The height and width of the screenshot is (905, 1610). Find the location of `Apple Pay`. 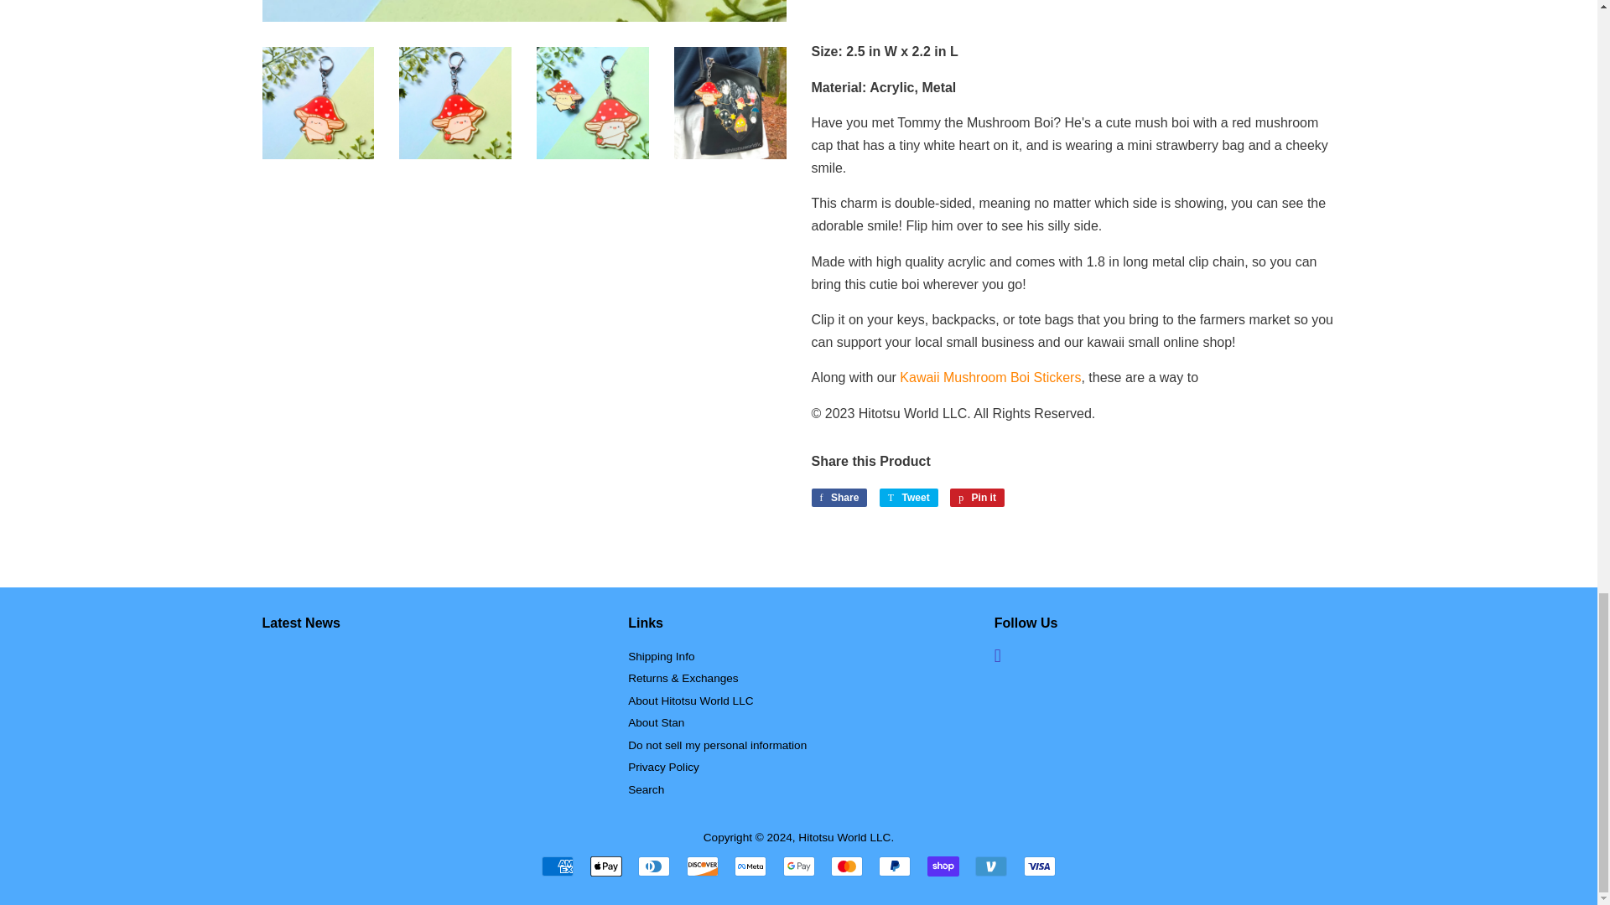

Apple Pay is located at coordinates (605, 866).